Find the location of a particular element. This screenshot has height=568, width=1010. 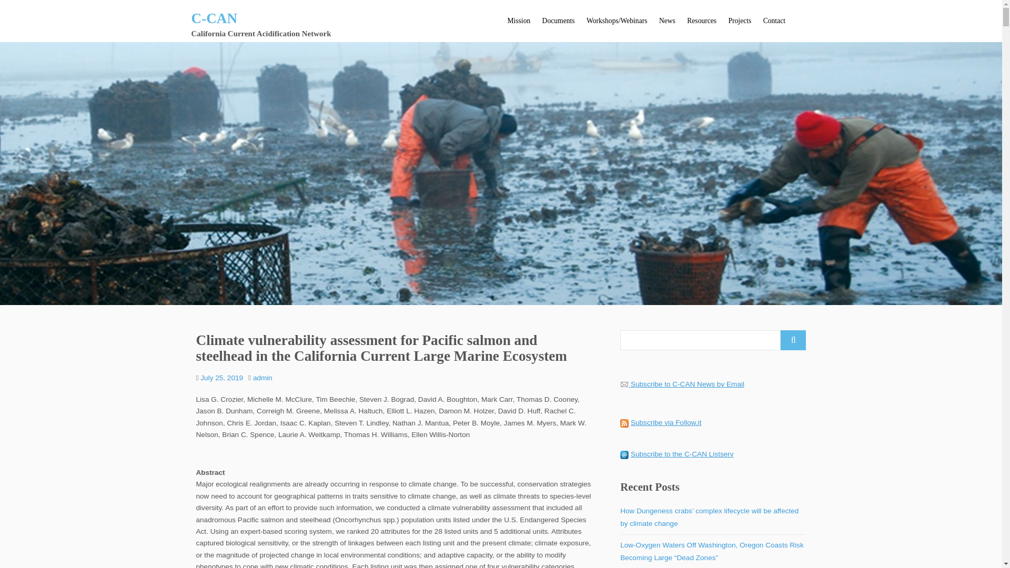

Documents is located at coordinates (558, 21).